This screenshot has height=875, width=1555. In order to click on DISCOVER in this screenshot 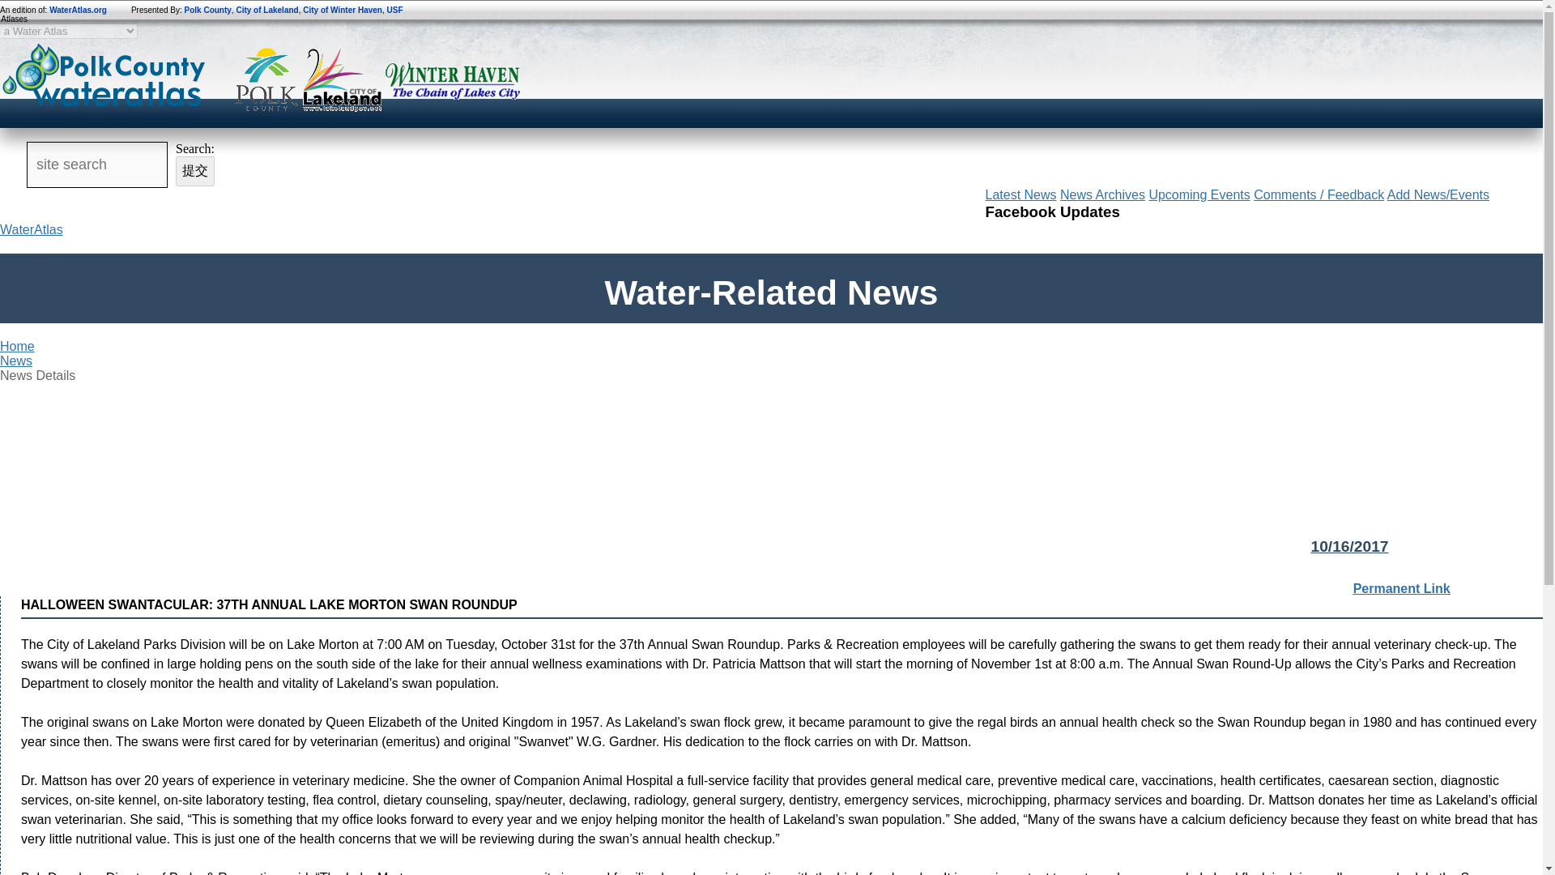, I will do `click(475, 198)`.